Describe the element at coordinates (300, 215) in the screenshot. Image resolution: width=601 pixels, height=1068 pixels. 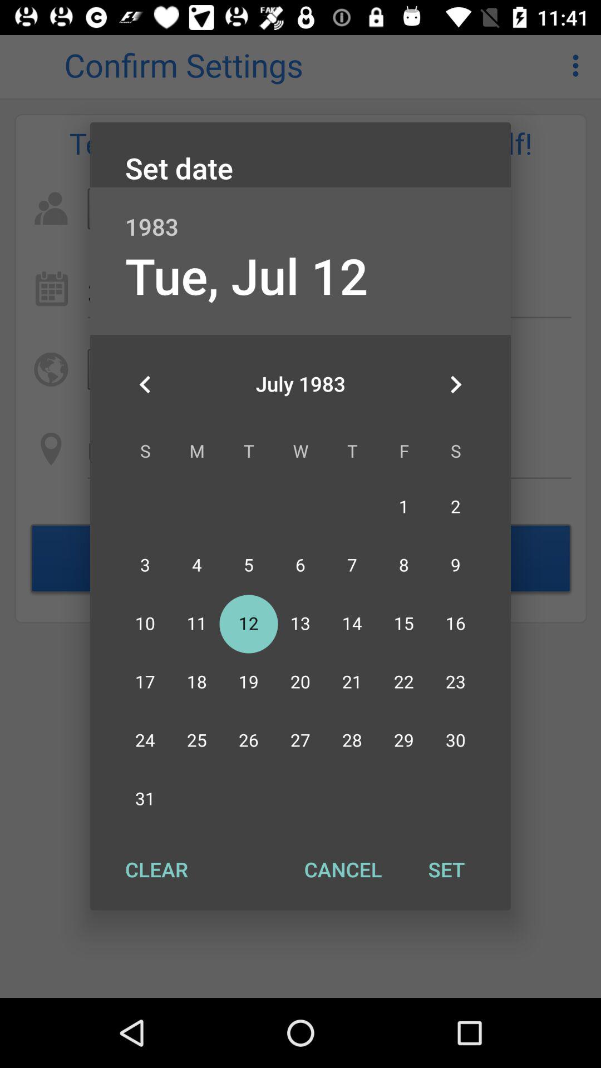
I see `tap item below set date` at that location.